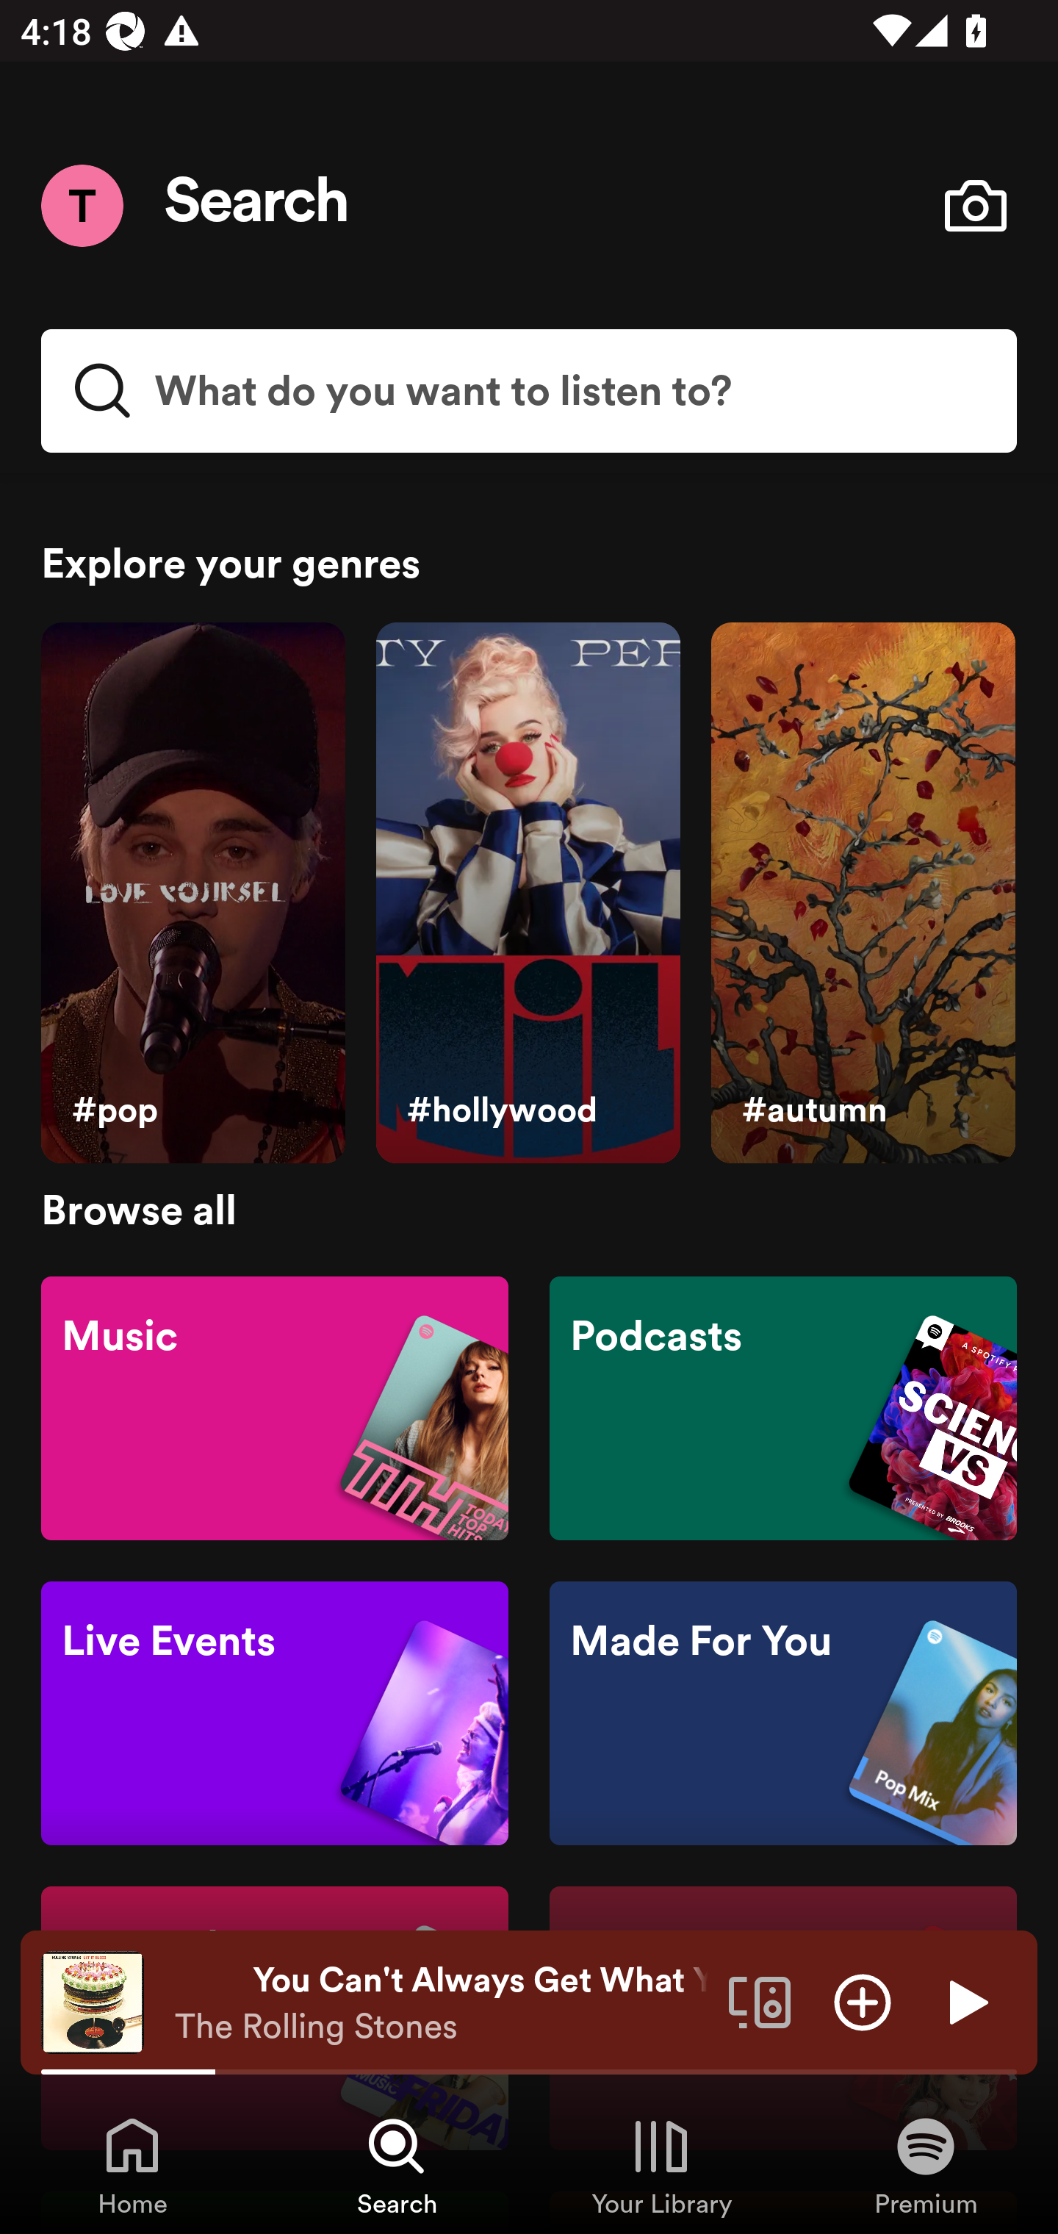 The height and width of the screenshot is (2234, 1058). I want to click on Podcasts, so click(782, 1407).